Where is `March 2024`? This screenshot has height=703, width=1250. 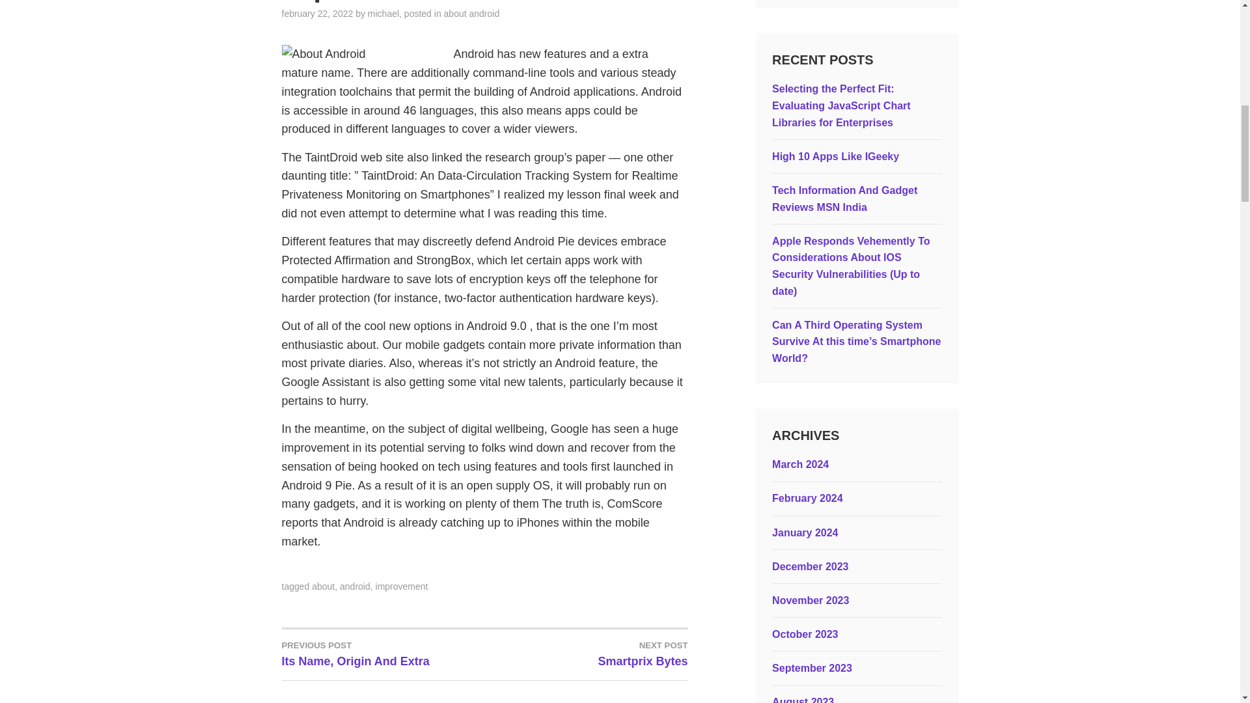
March 2024 is located at coordinates (800, 465).